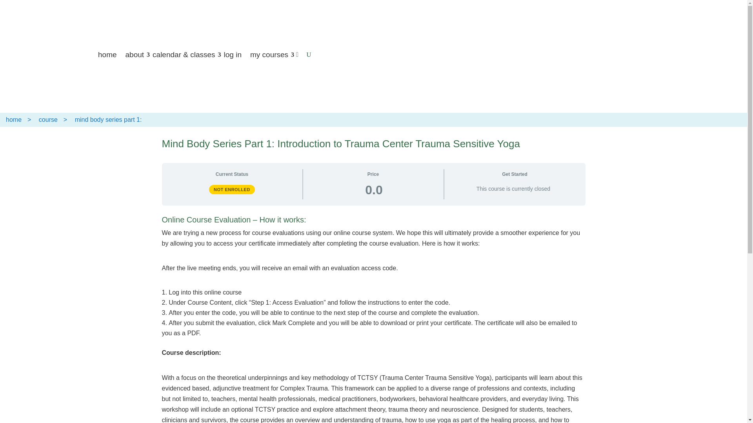 This screenshot has width=753, height=423. Describe the element at coordinates (48, 120) in the screenshot. I see `course` at that location.